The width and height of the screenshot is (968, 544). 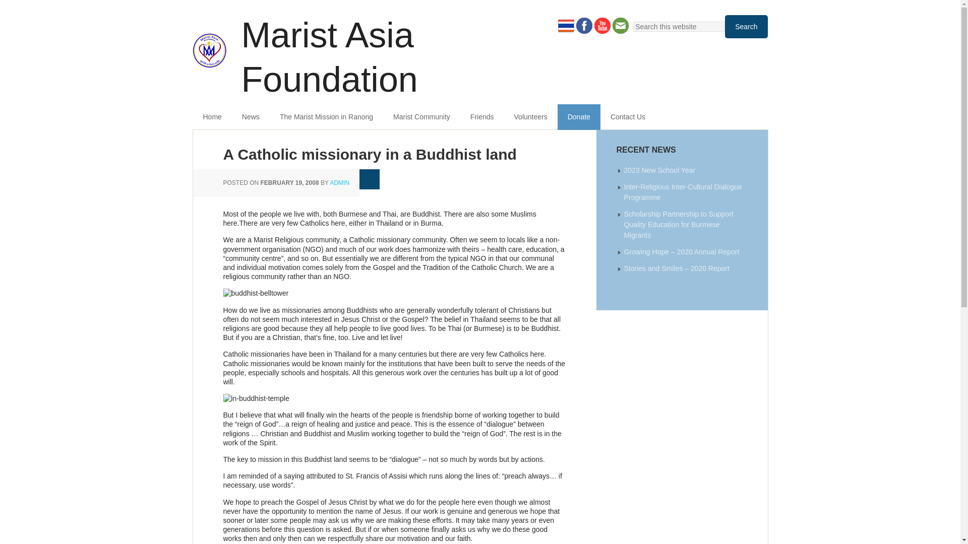 I want to click on Volunteers, so click(x=530, y=117).